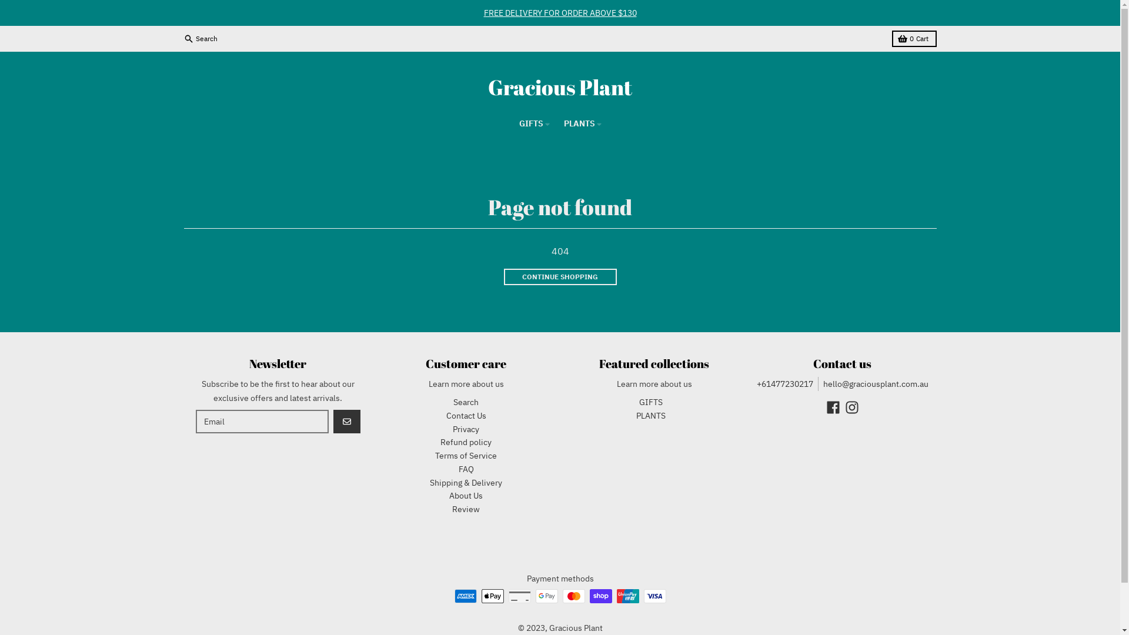 The width and height of the screenshot is (1129, 635). Describe the element at coordinates (560, 13) in the screenshot. I see `FREE DELIVERY FOR ORDER ABOVE $130` at that location.